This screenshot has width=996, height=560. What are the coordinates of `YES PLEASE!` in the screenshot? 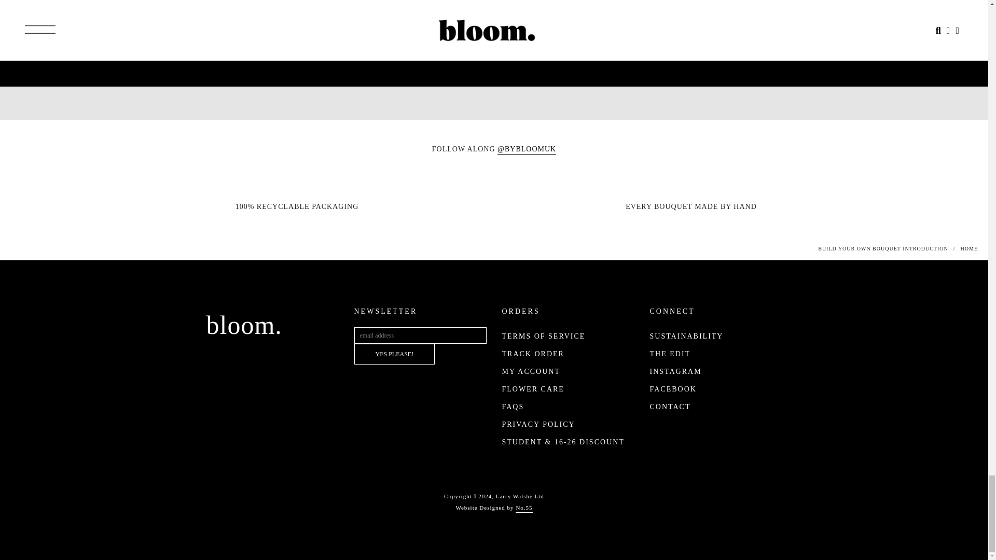 It's located at (394, 354).